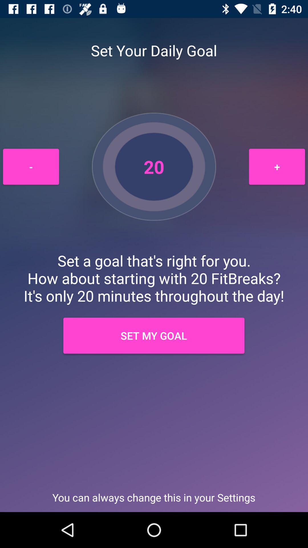 The width and height of the screenshot is (308, 548). What do you see at coordinates (277, 167) in the screenshot?
I see `turn off item at the top right corner` at bounding box center [277, 167].